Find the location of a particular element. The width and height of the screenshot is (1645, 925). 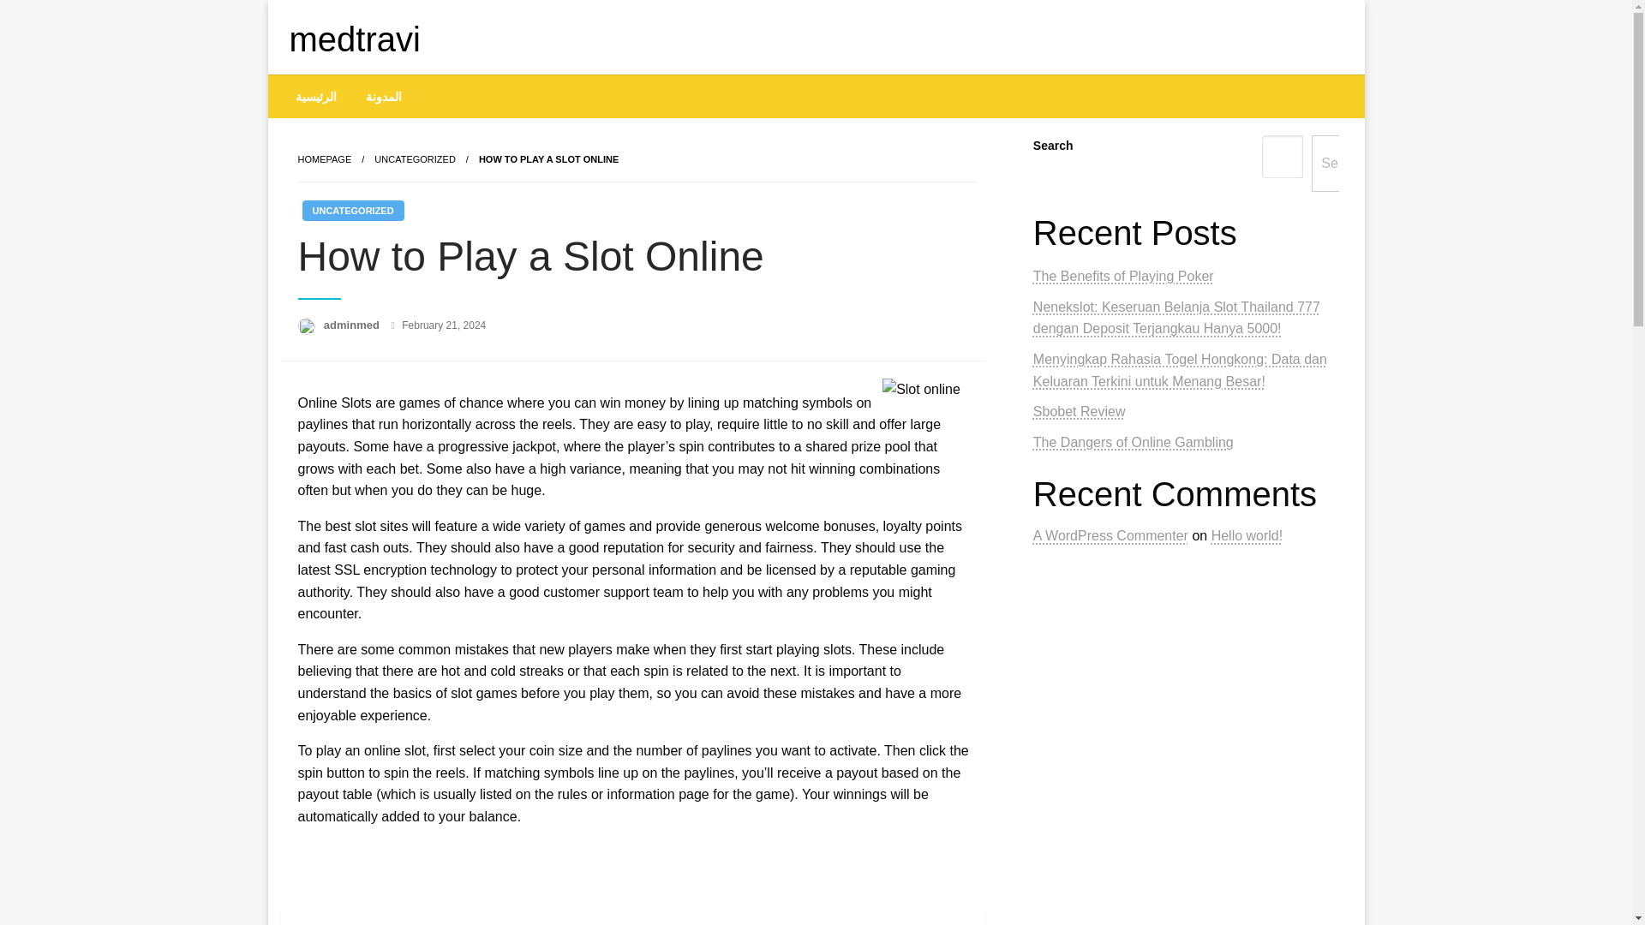

Sbobet Review is located at coordinates (1079, 411).